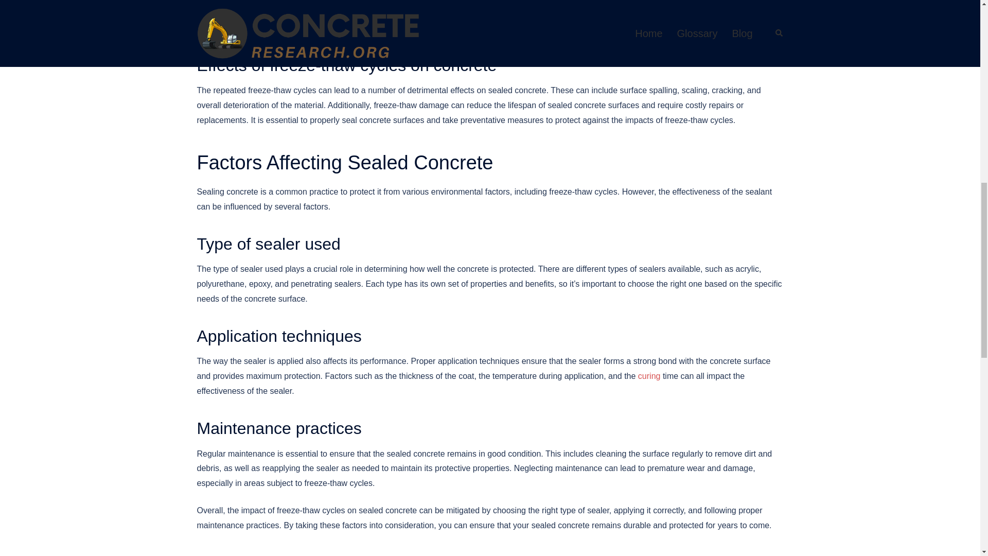  What do you see at coordinates (229, 28) in the screenshot?
I see `structural integrity` at bounding box center [229, 28].